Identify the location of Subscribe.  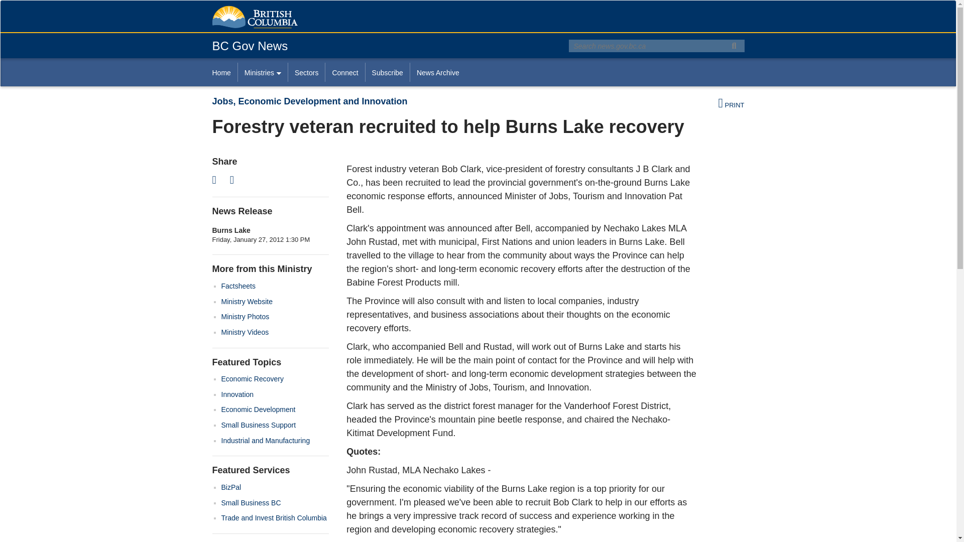
(388, 72).